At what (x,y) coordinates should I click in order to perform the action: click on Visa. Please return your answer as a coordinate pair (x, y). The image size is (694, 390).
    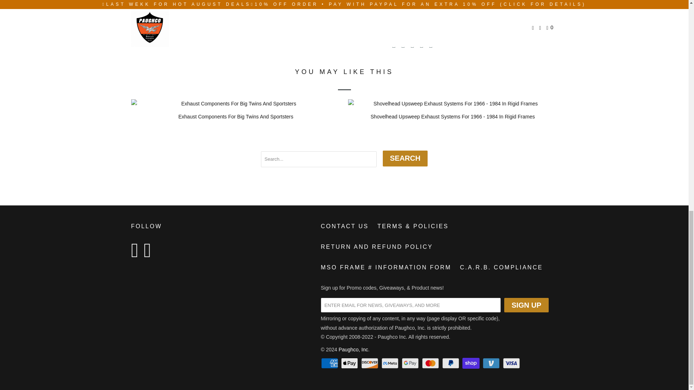
    Looking at the image, I should click on (512, 363).